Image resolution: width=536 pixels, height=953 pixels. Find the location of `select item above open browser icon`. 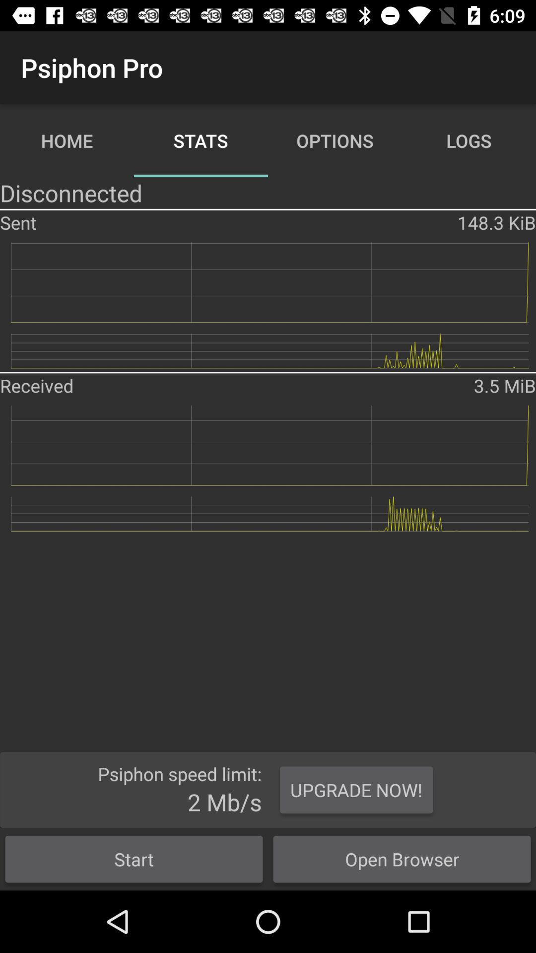

select item above open browser icon is located at coordinates (356, 790).